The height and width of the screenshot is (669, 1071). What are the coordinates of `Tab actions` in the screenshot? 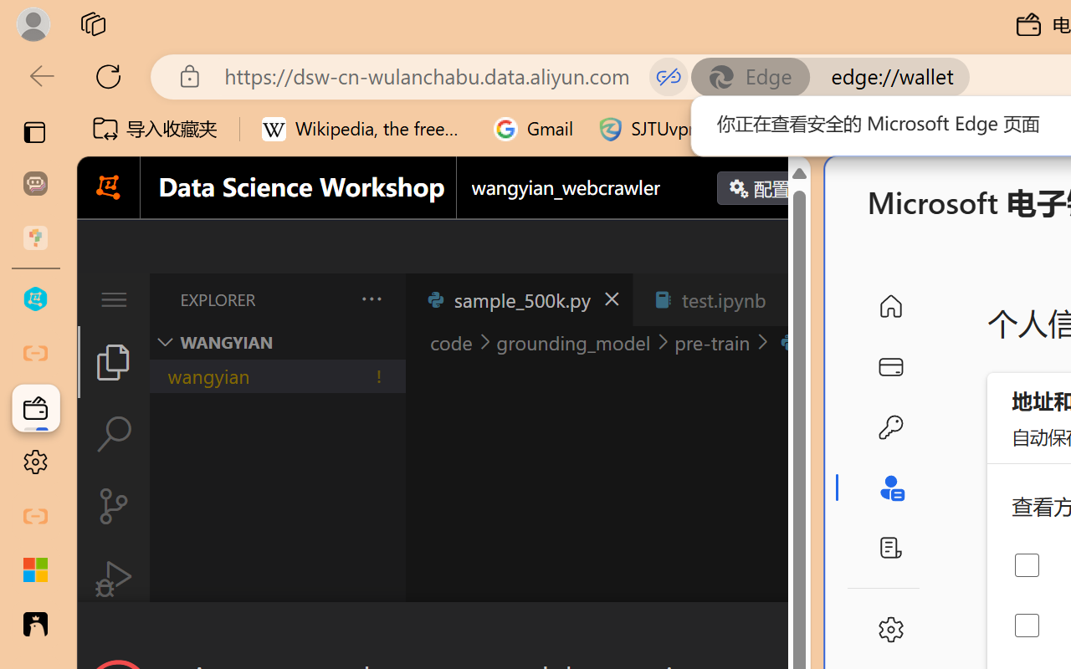 It's located at (792, 299).